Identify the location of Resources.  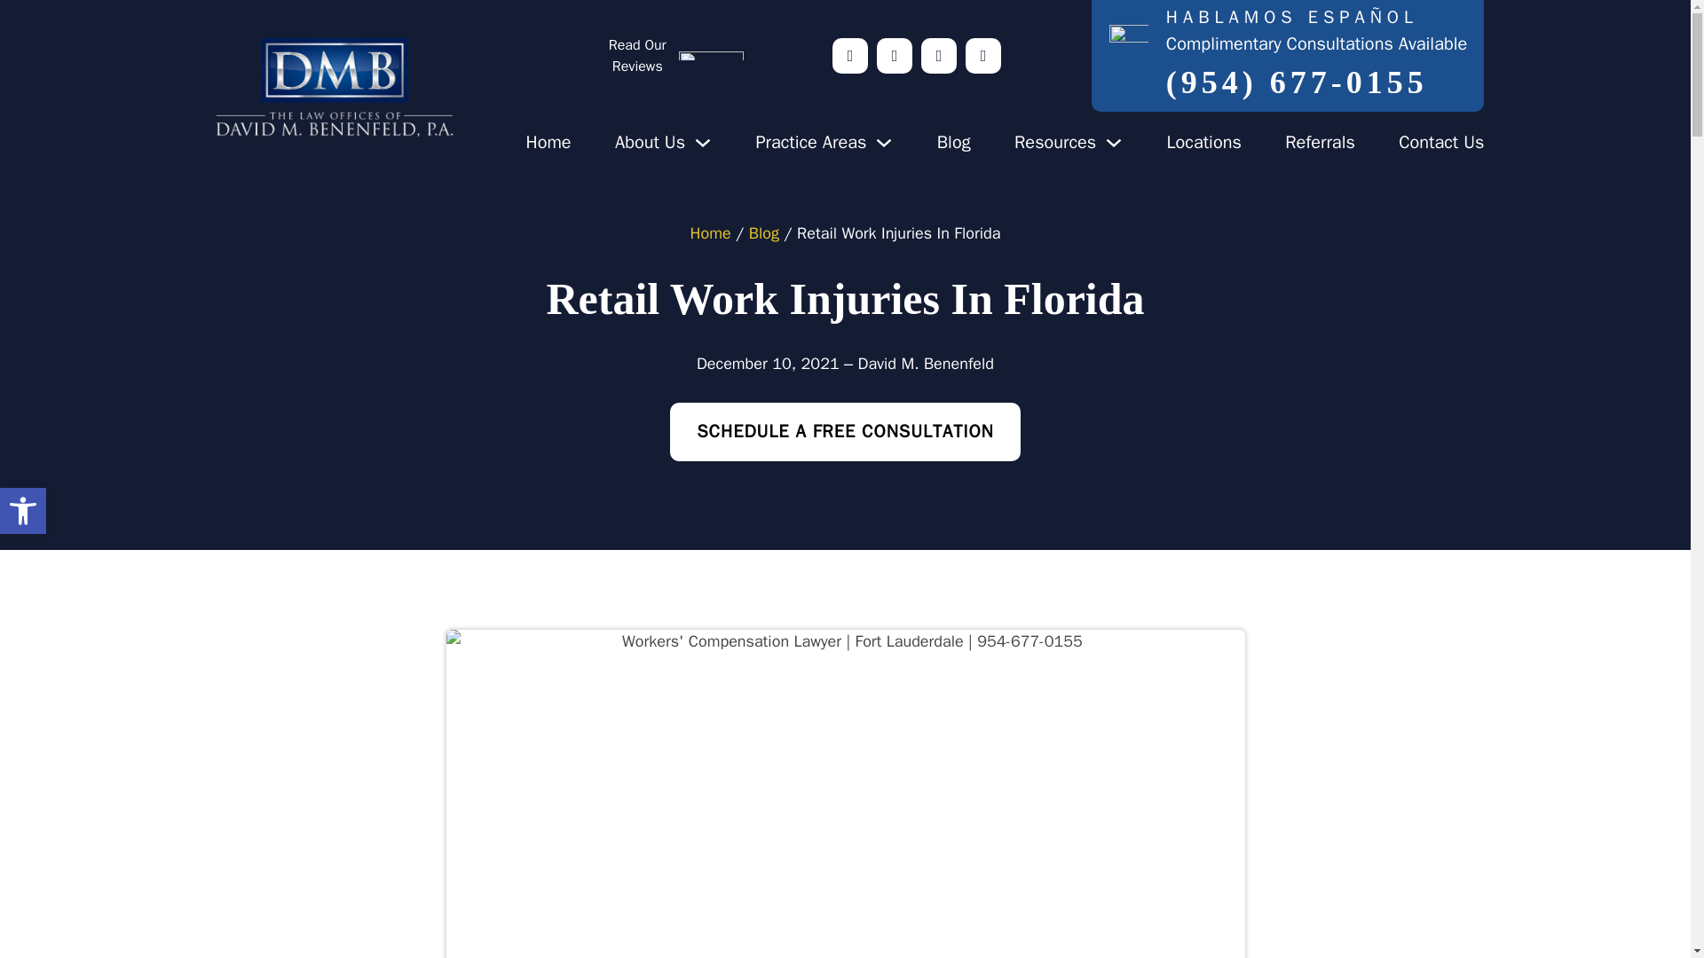
(1054, 142).